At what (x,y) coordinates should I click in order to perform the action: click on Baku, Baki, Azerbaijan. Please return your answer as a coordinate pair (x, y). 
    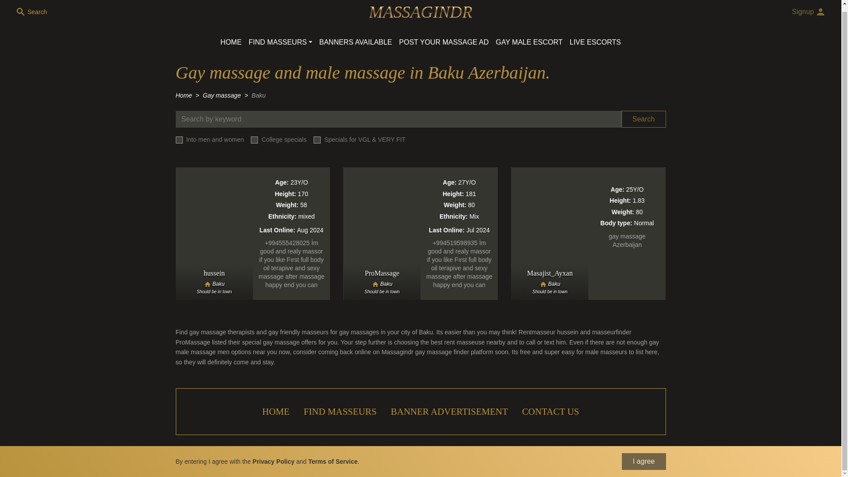
    Looking at the image, I should click on (549, 284).